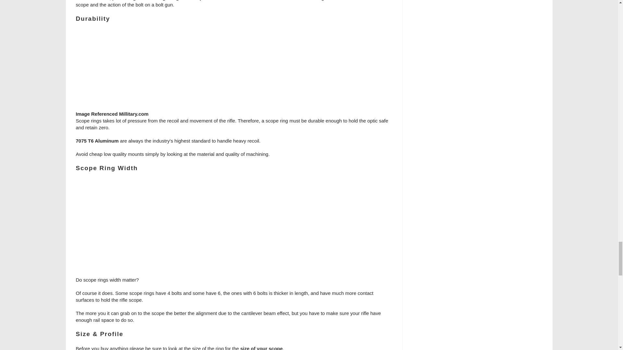 Image resolution: width=623 pixels, height=350 pixels. I want to click on Best 30mm Scope Rings For The Money 5, so click(234, 70).